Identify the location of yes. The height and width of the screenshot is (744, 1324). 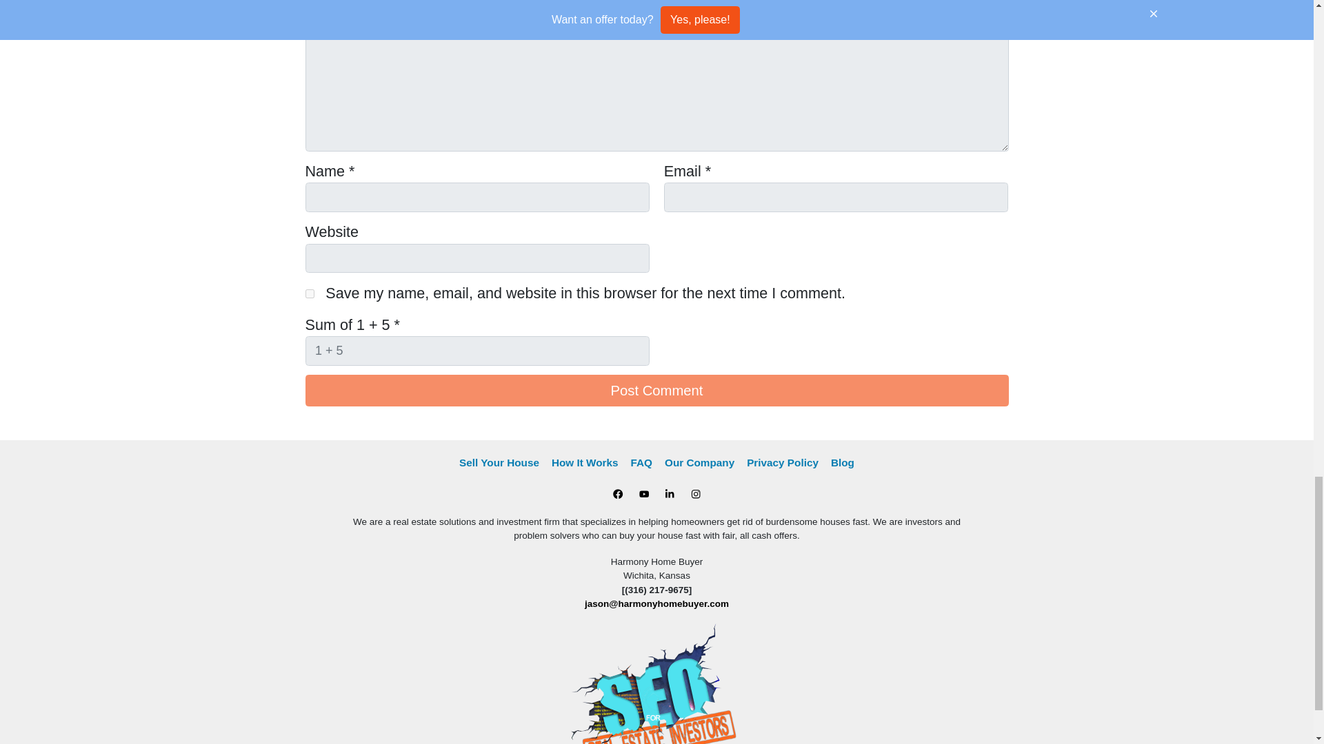
(309, 293).